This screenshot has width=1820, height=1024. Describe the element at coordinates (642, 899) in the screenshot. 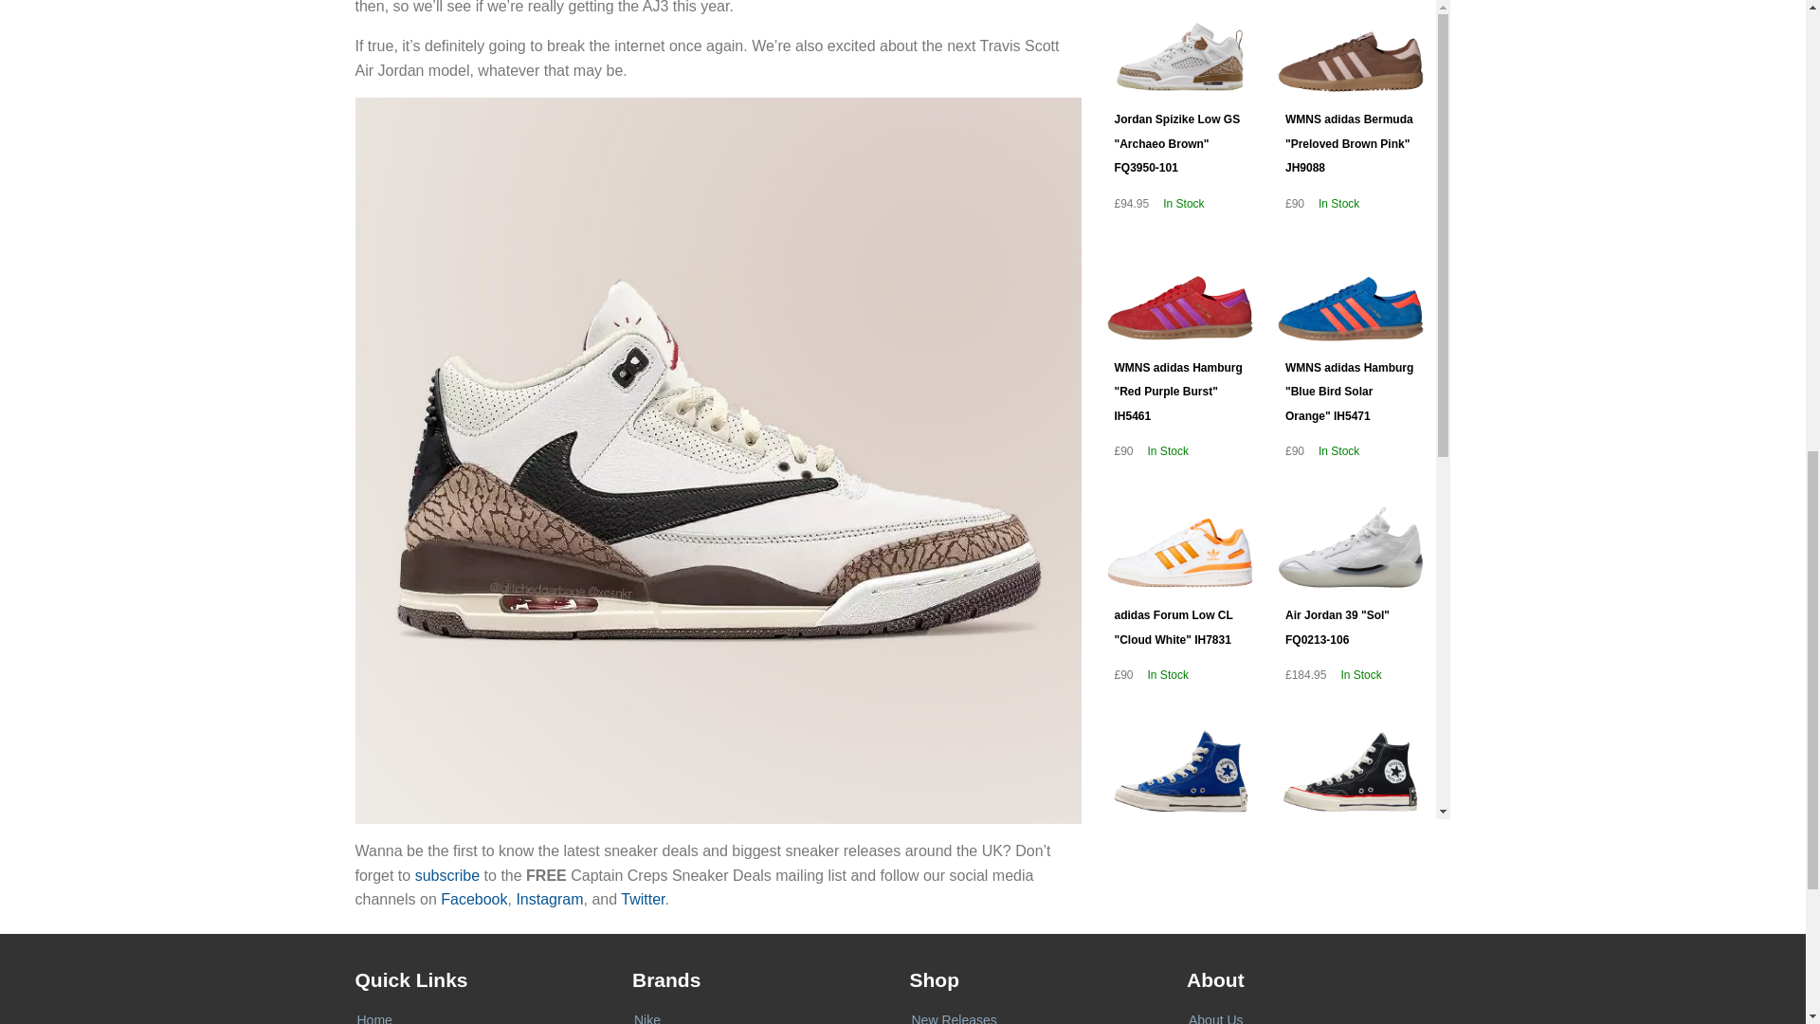

I see `Twitter` at that location.